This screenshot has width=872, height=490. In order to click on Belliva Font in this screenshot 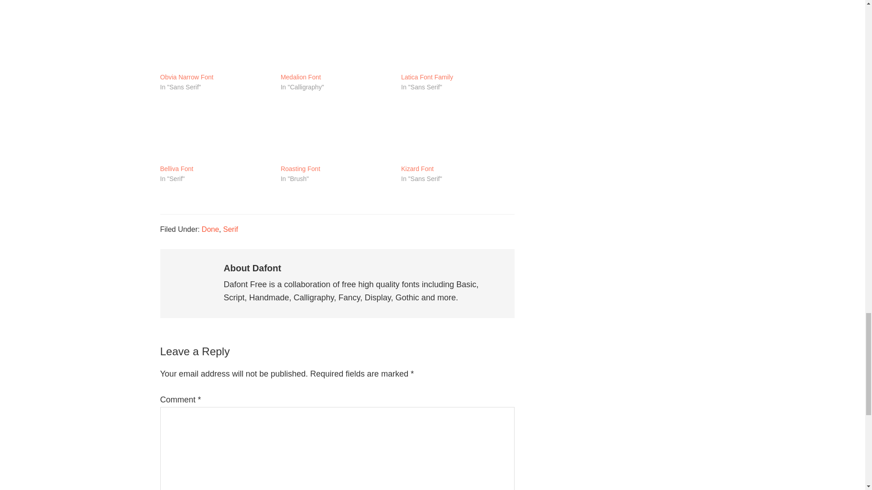, I will do `click(176, 169)`.